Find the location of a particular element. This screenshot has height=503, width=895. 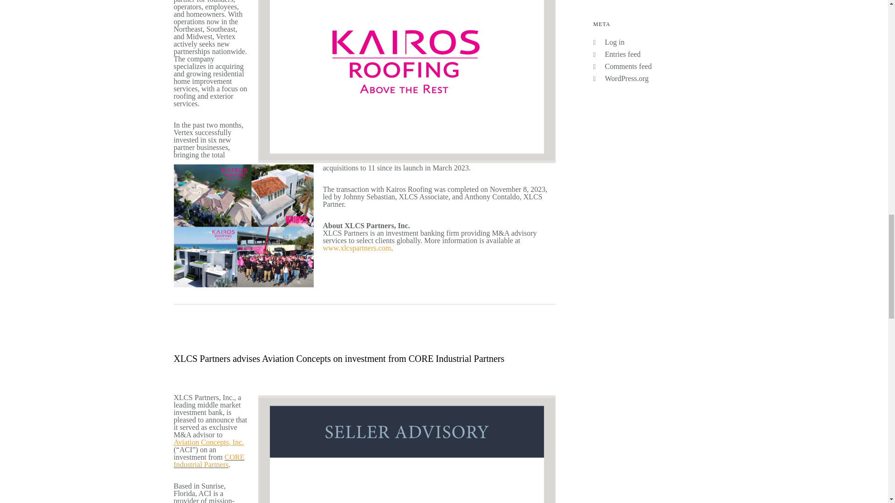

www.xlcspartners.com is located at coordinates (356, 248).